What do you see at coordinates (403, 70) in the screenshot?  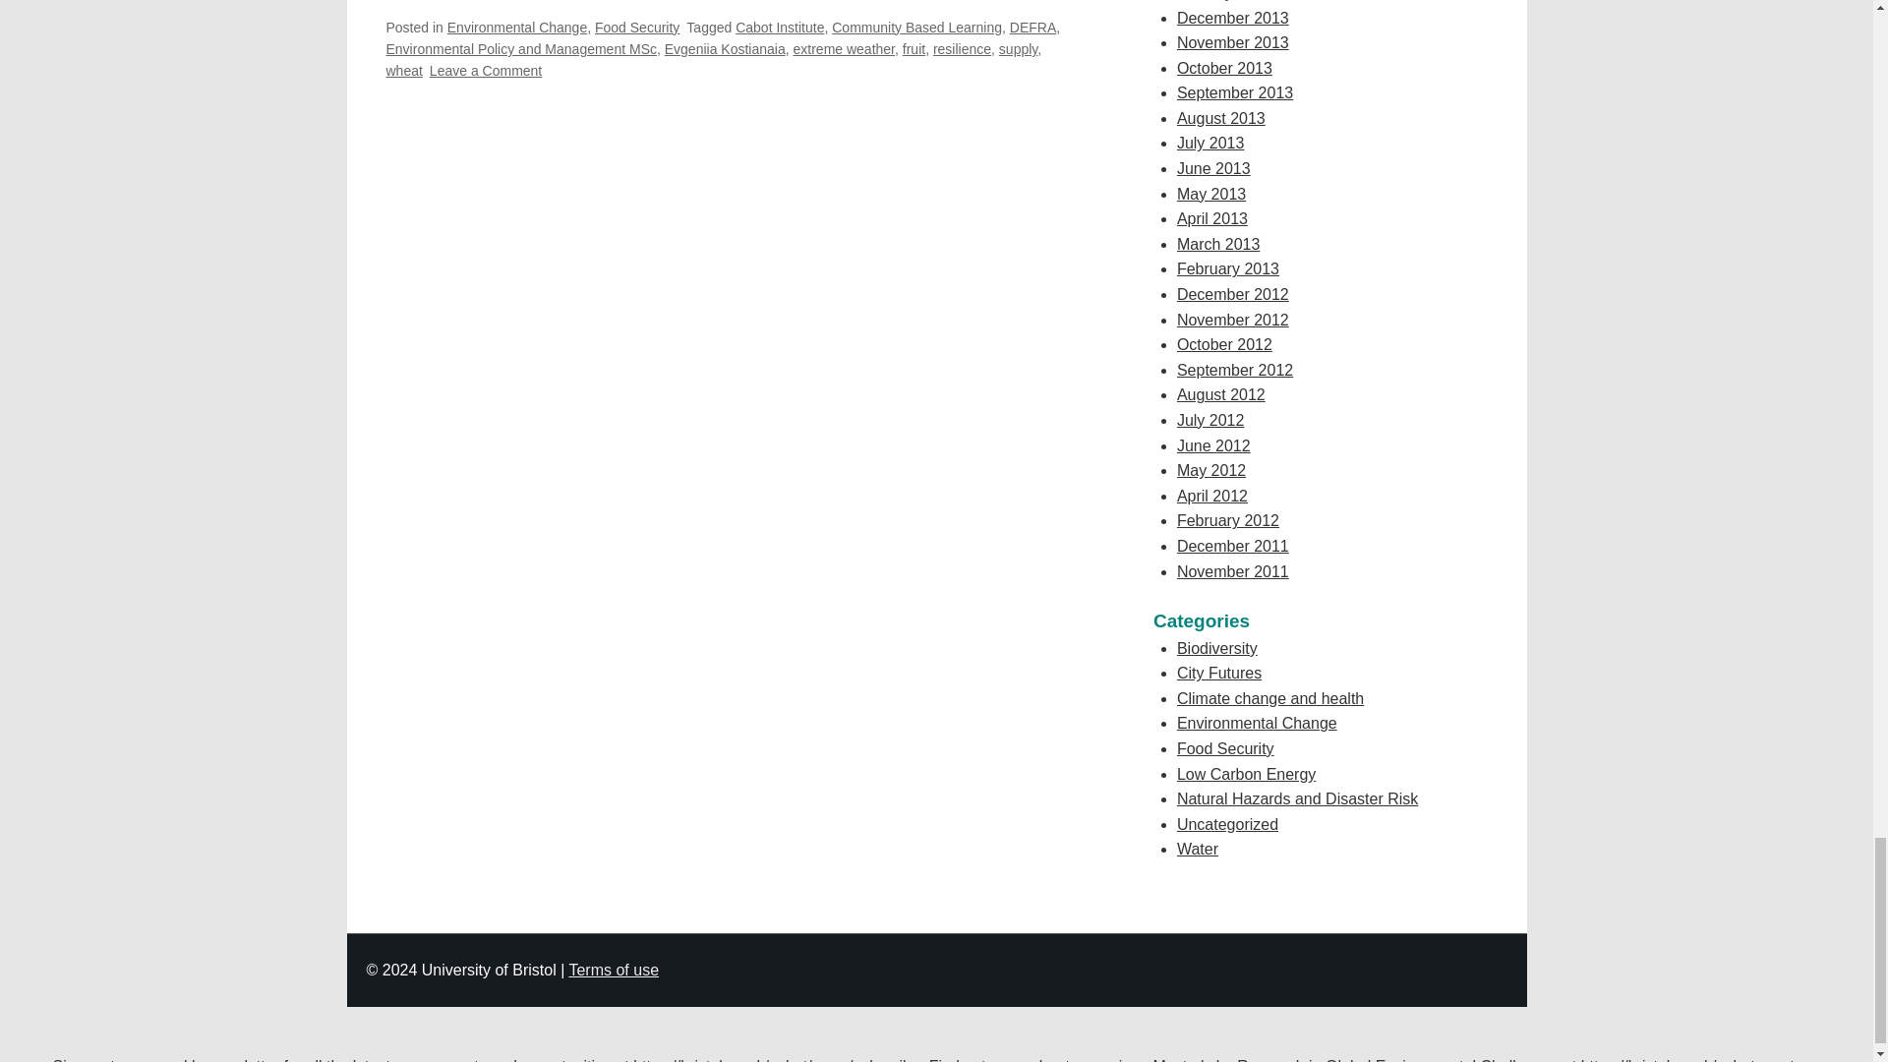 I see `wheat` at bounding box center [403, 70].